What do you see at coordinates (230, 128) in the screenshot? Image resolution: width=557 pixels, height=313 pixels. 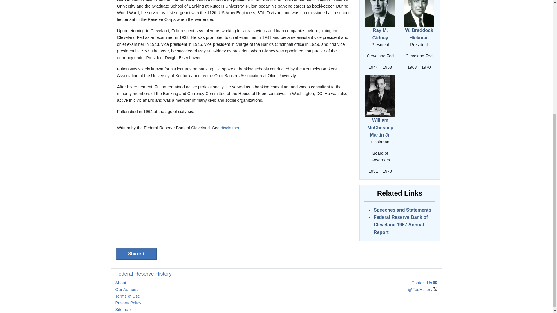 I see `disclaimer.` at bounding box center [230, 128].